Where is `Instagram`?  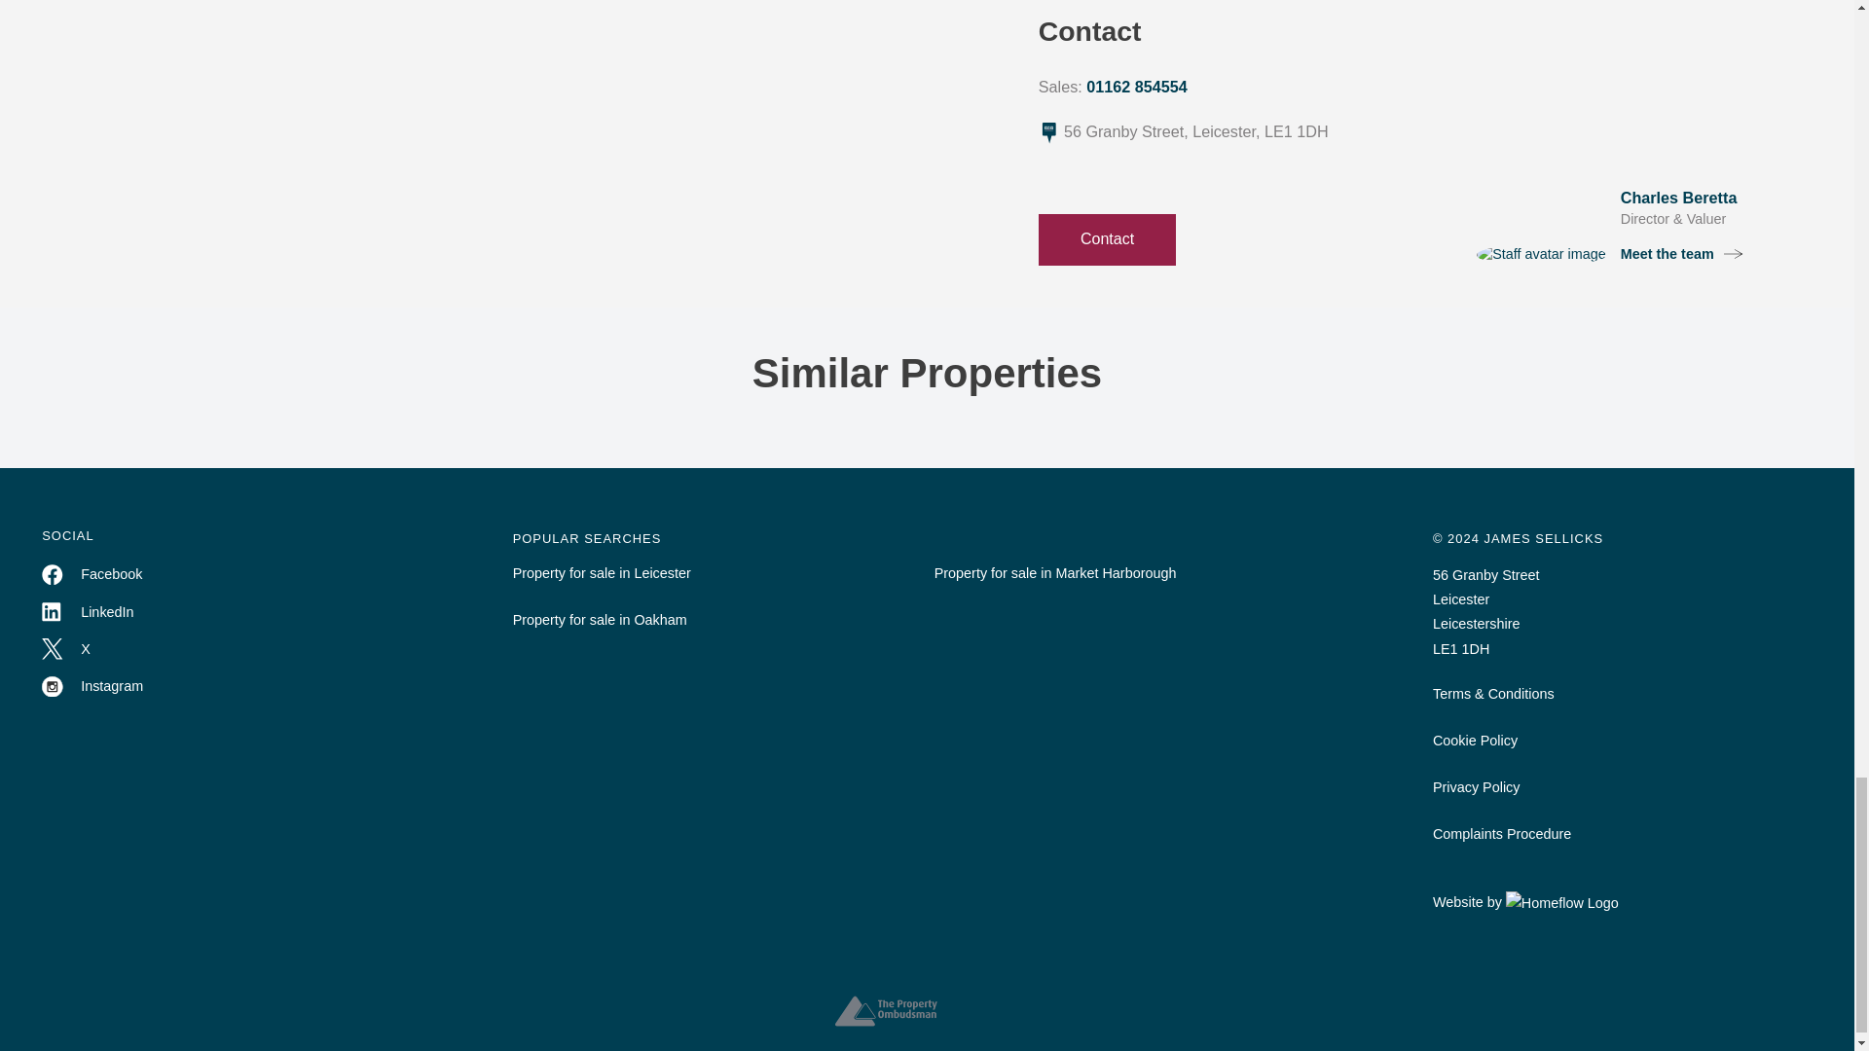 Instagram is located at coordinates (92, 688).